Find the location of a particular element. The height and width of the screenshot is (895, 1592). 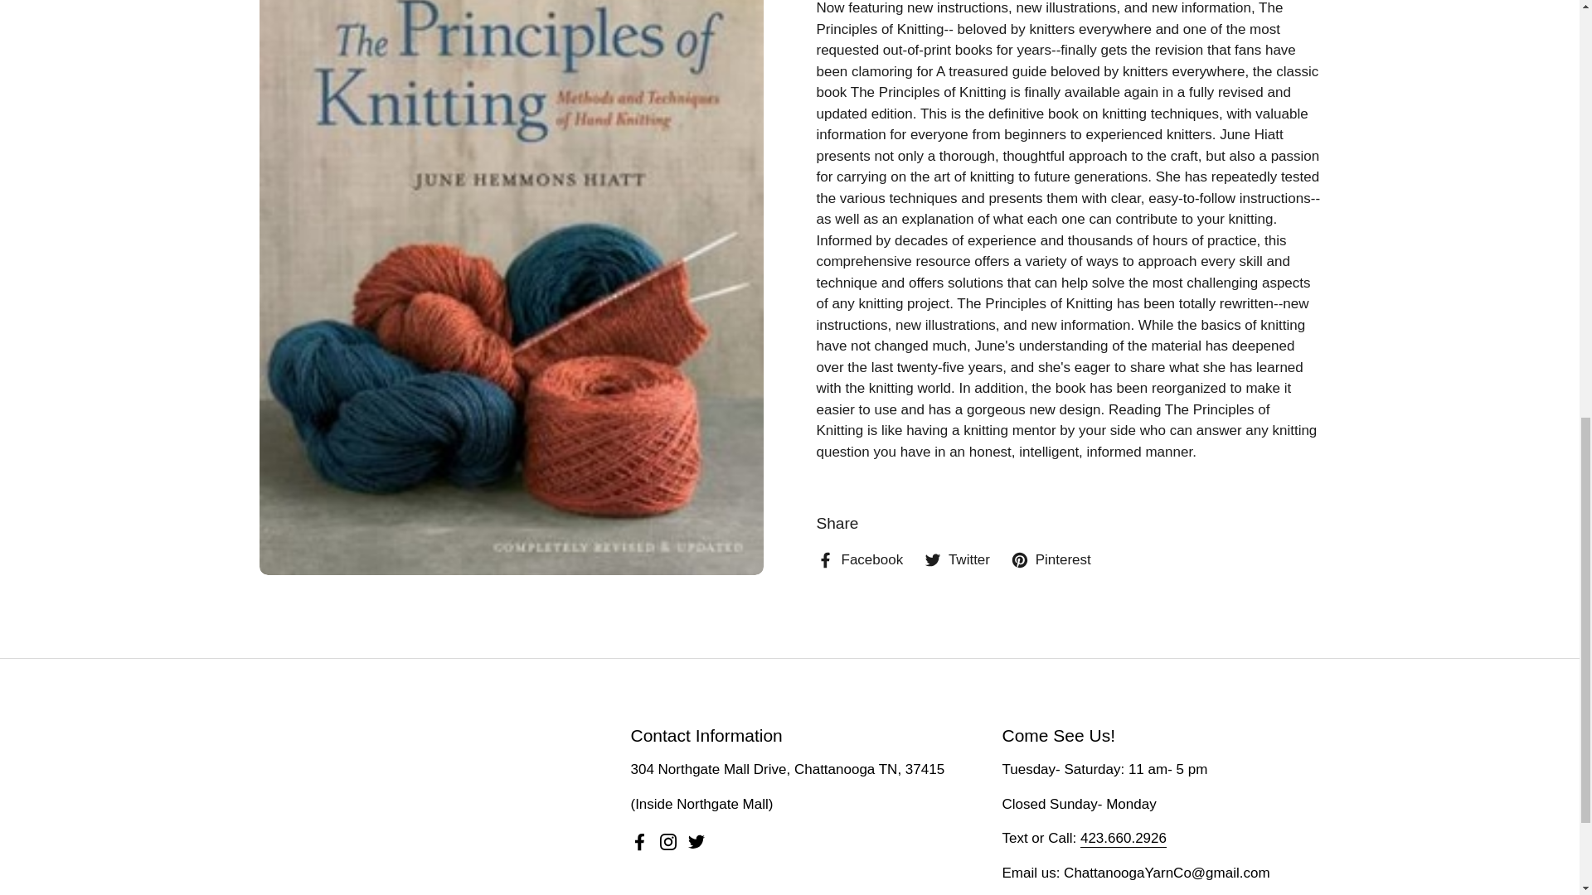

Twitter is located at coordinates (957, 560).